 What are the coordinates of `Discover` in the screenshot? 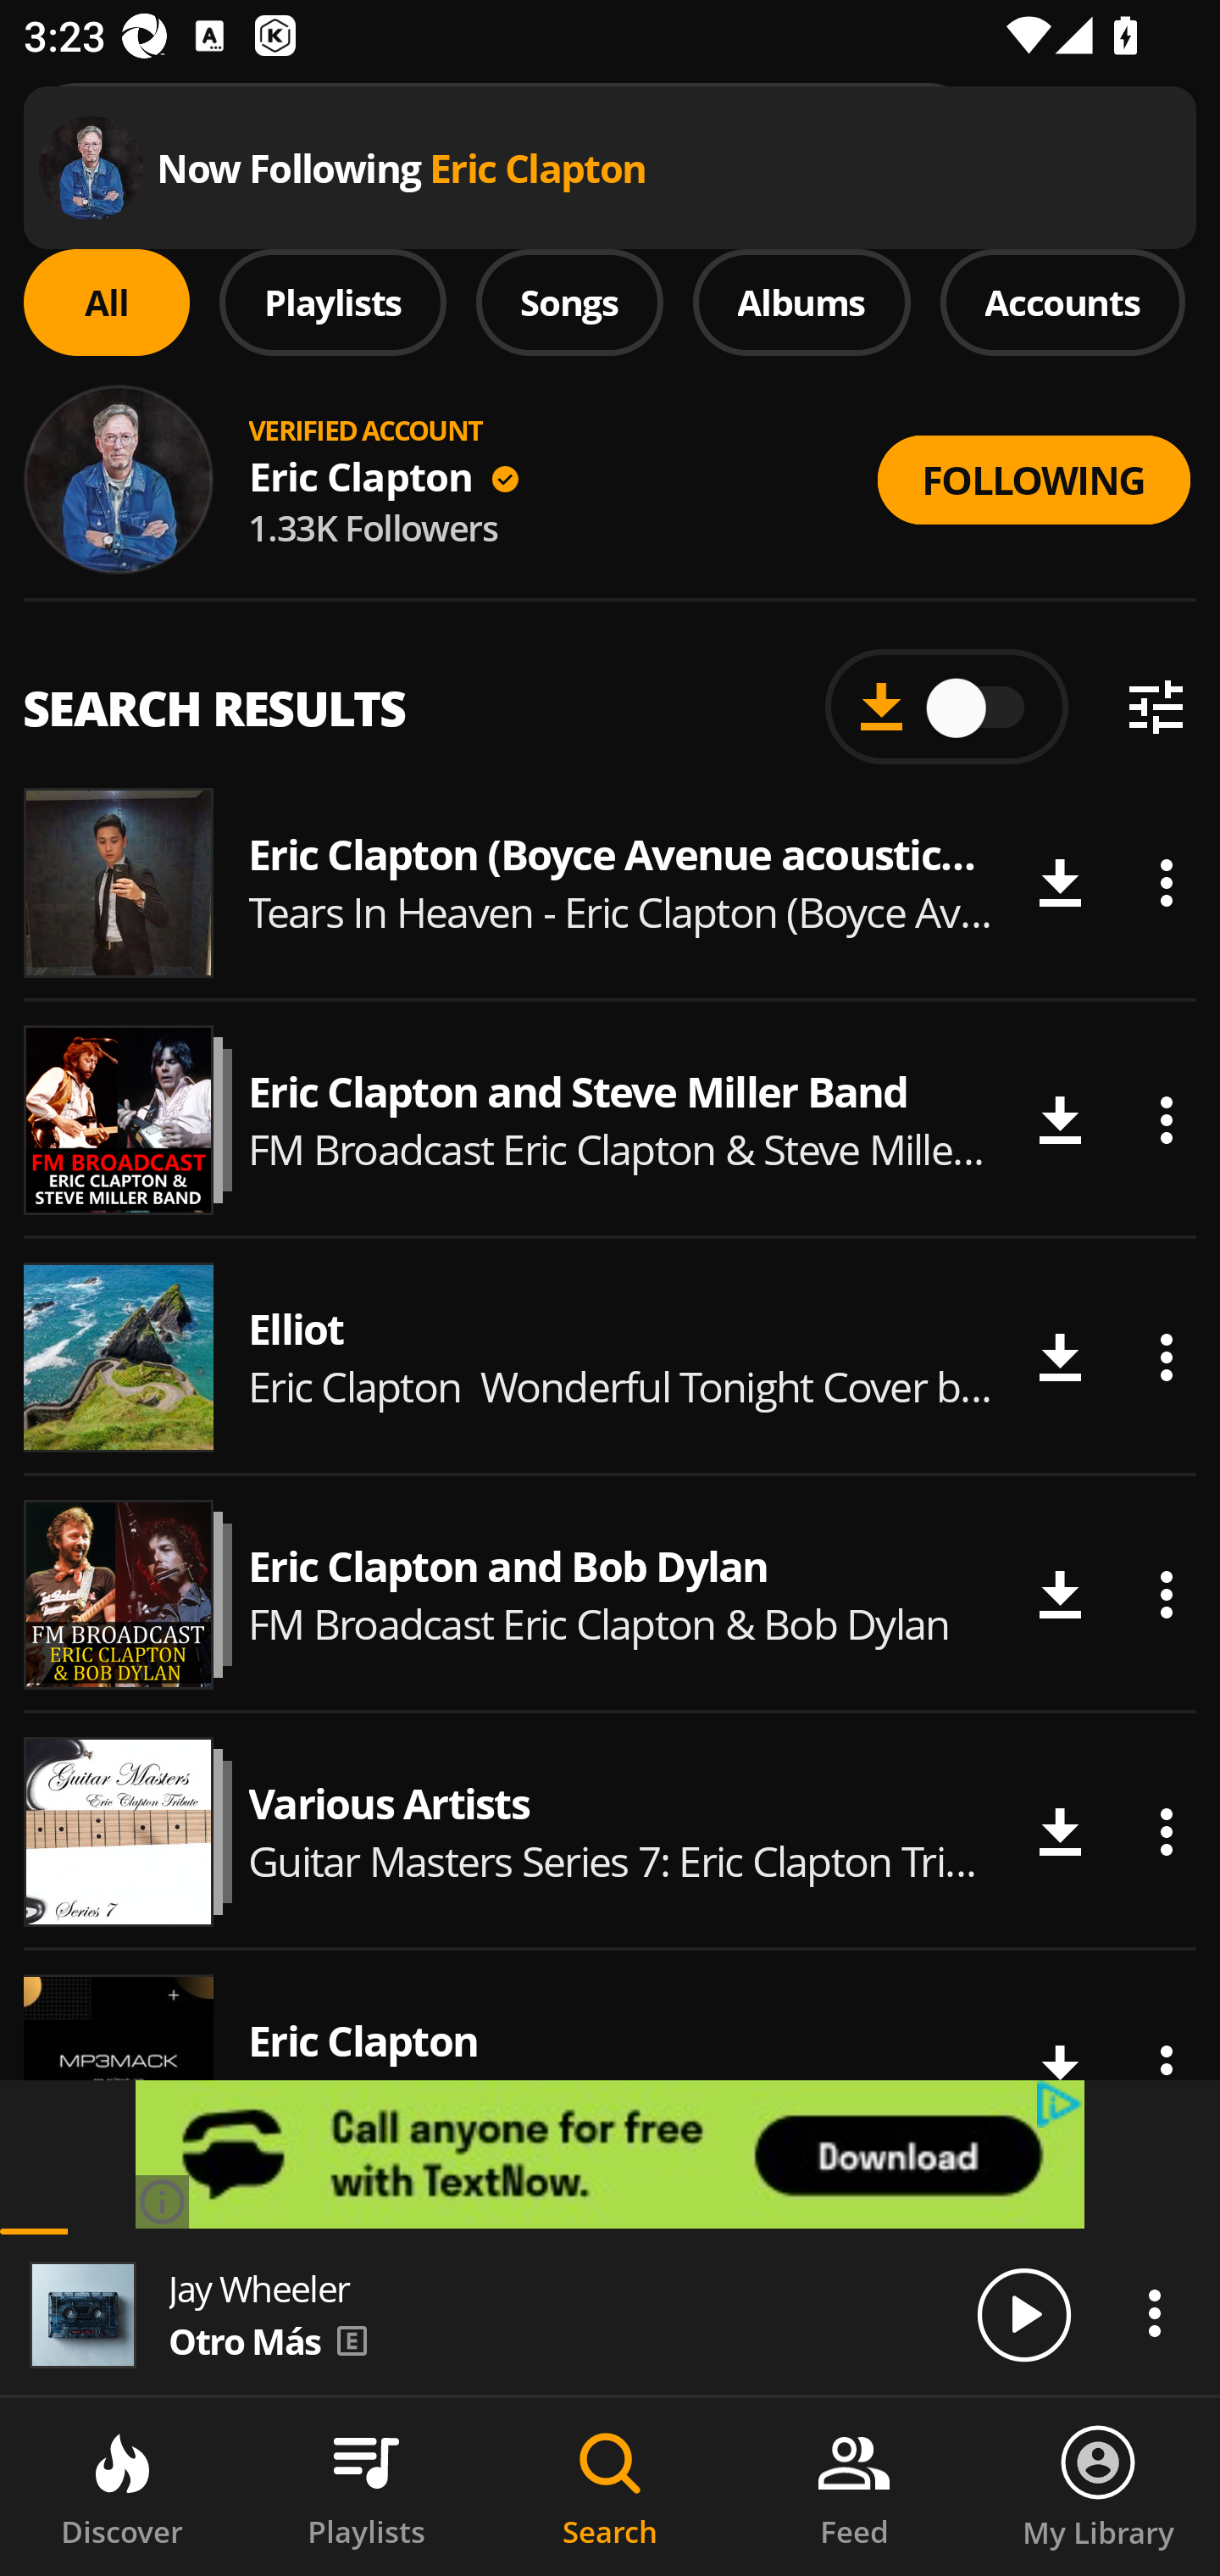 It's located at (122, 2487).